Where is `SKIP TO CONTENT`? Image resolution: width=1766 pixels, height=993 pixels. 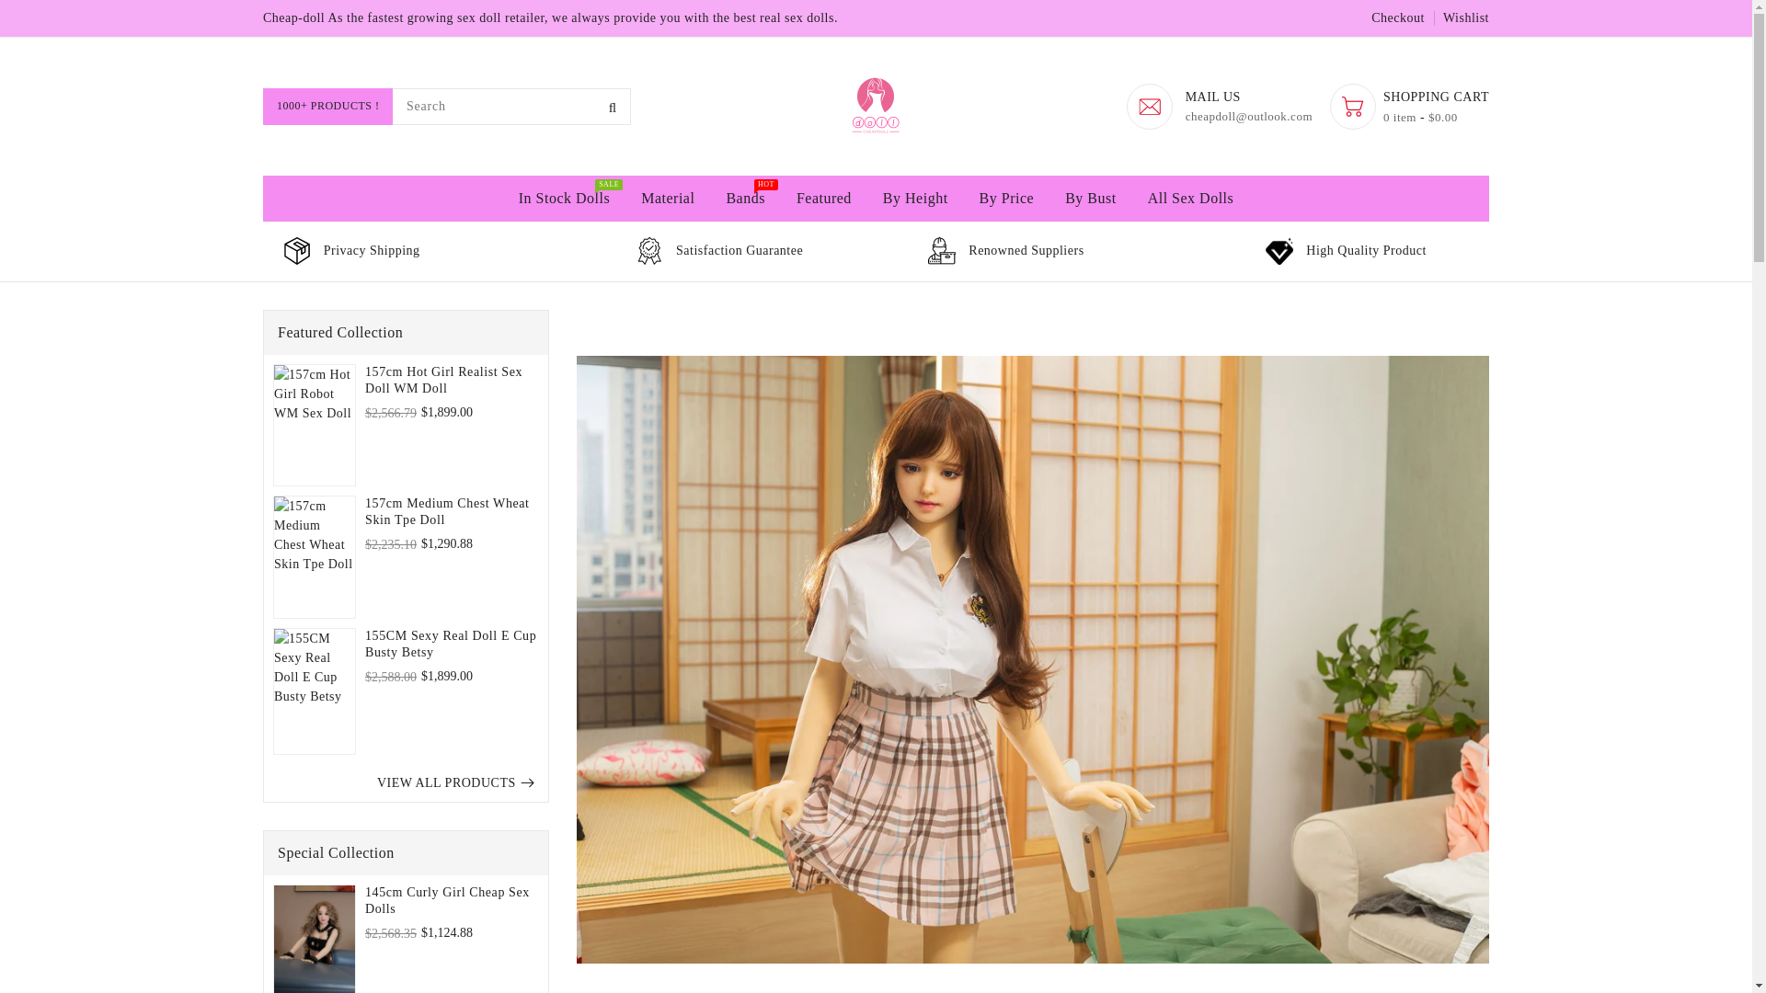
SKIP TO CONTENT is located at coordinates (17, 9).